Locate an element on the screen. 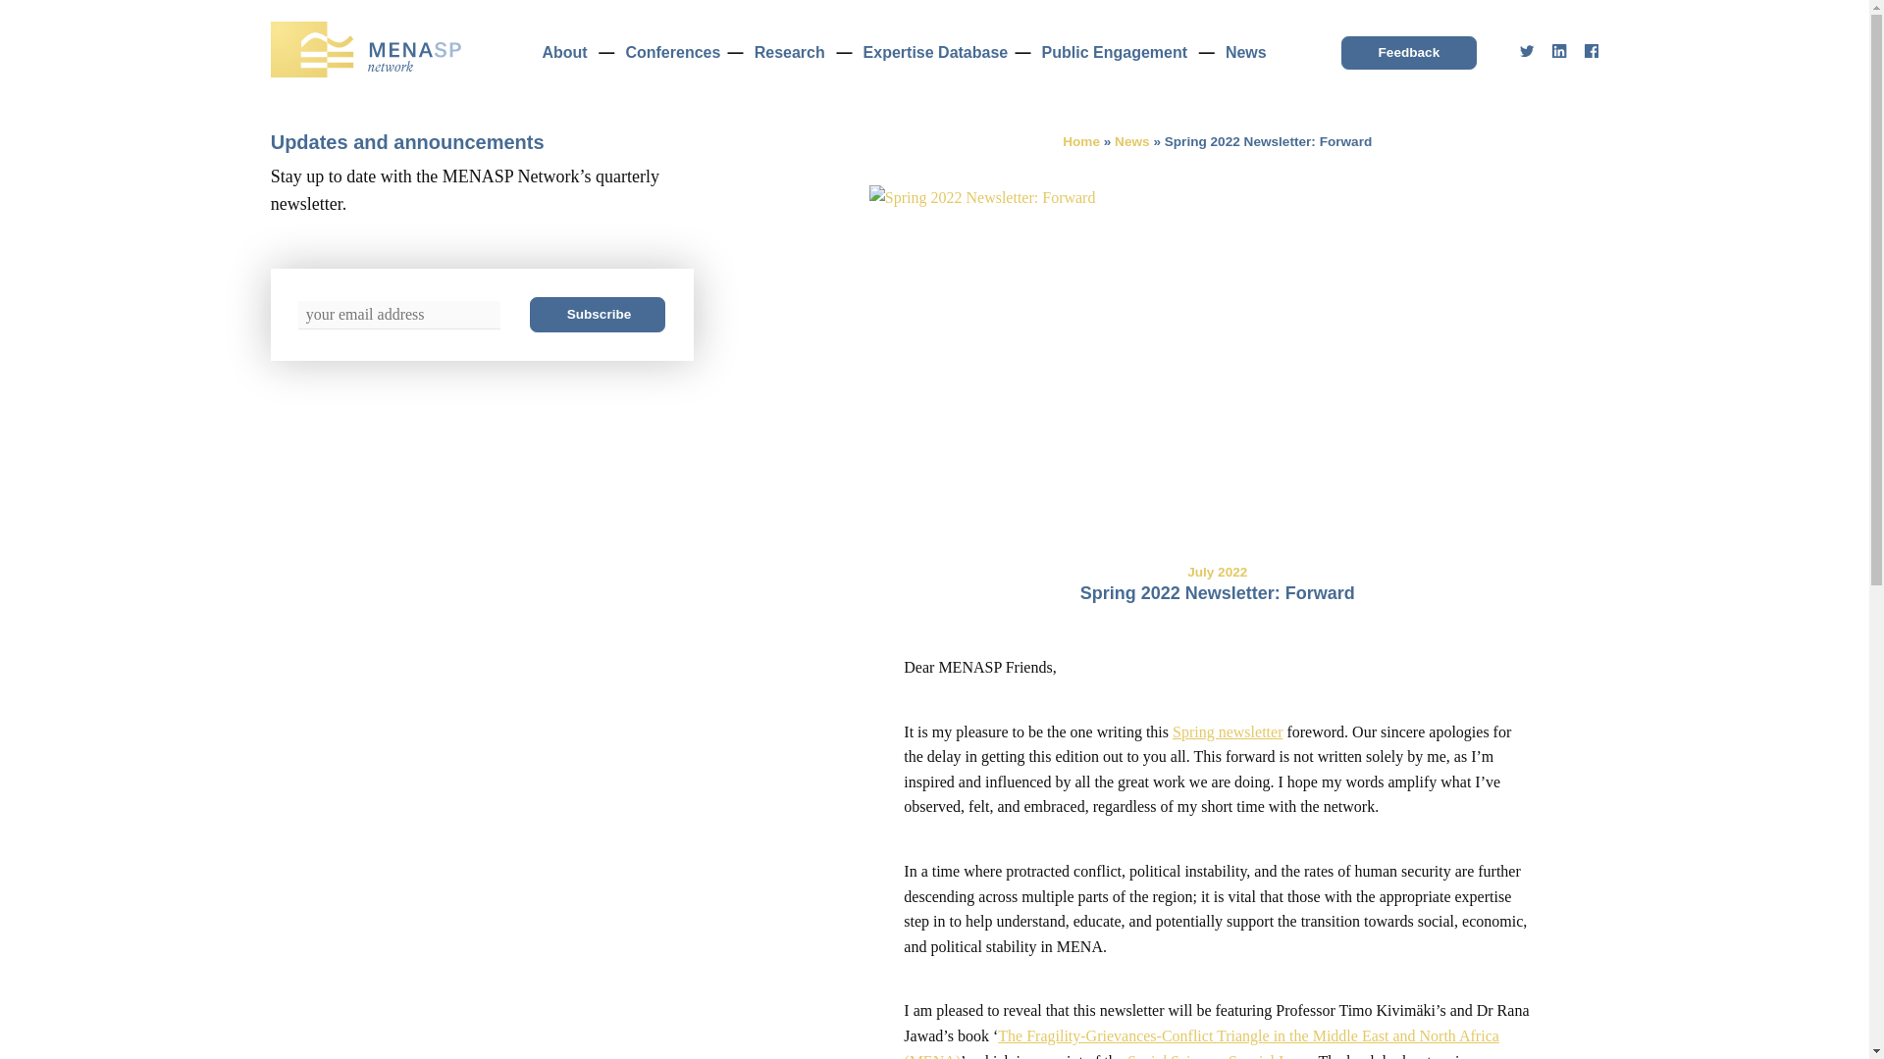 Image resolution: width=1884 pixels, height=1059 pixels. LinkedIn icon is located at coordinates (1558, 51).